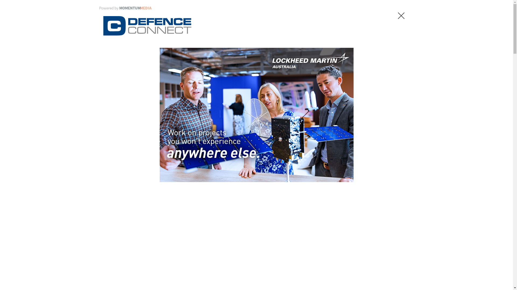  What do you see at coordinates (283, 115) in the screenshot?
I see `Careers` at bounding box center [283, 115].